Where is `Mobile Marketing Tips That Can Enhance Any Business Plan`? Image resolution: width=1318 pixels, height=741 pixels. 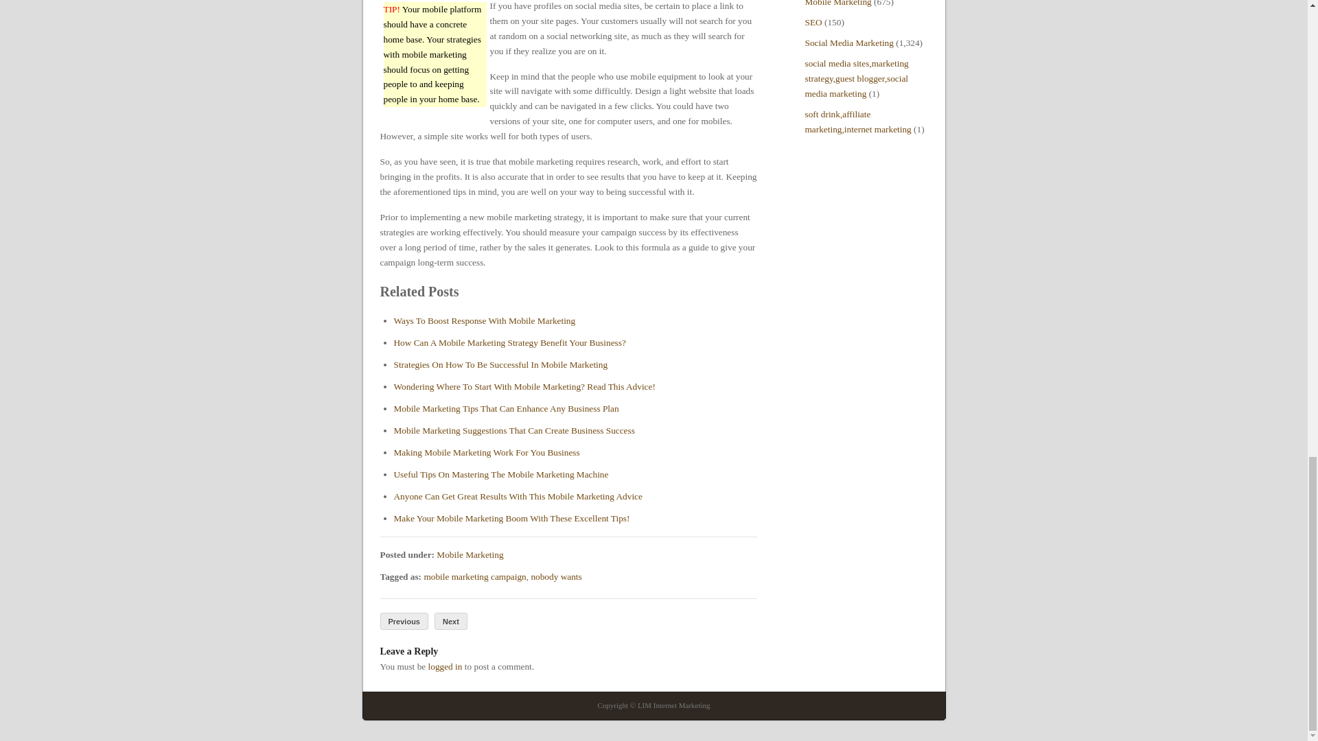 Mobile Marketing Tips That Can Enhance Any Business Plan is located at coordinates (507, 408).